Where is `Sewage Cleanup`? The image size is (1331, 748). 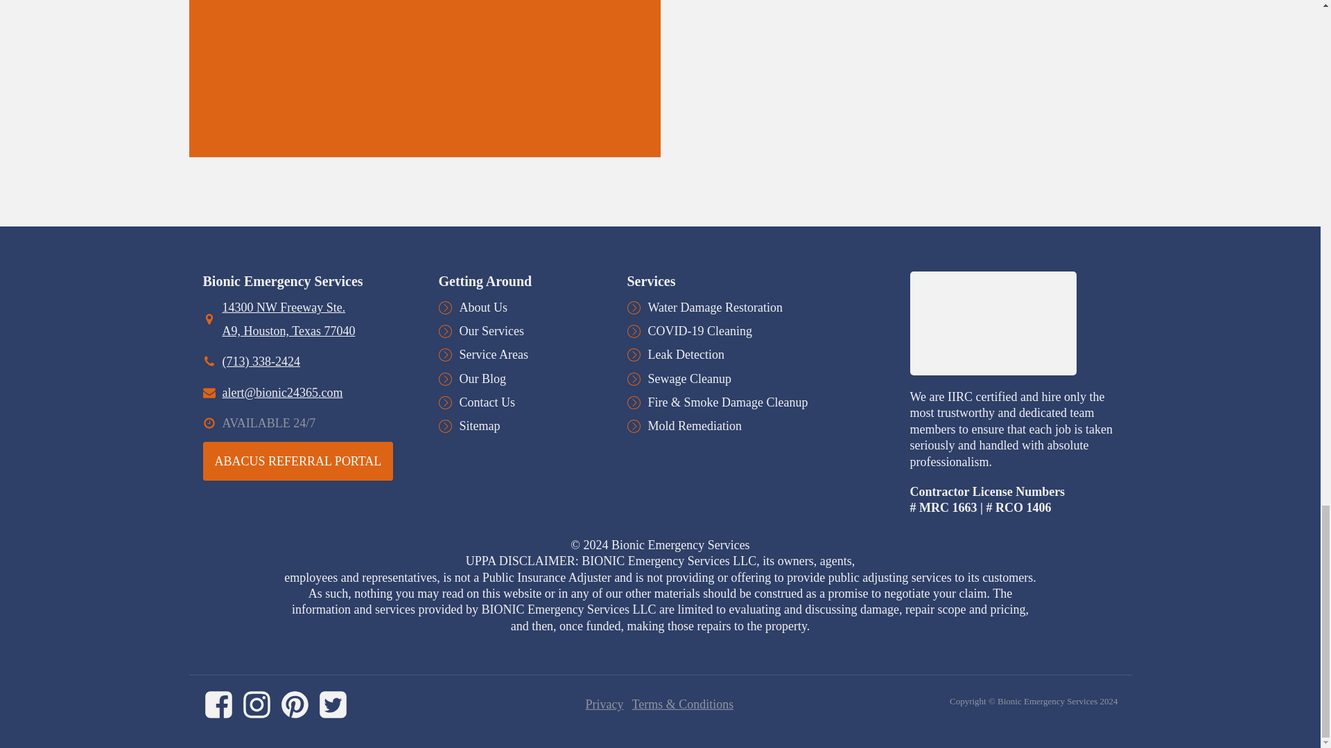 Sewage Cleanup is located at coordinates (689, 378).